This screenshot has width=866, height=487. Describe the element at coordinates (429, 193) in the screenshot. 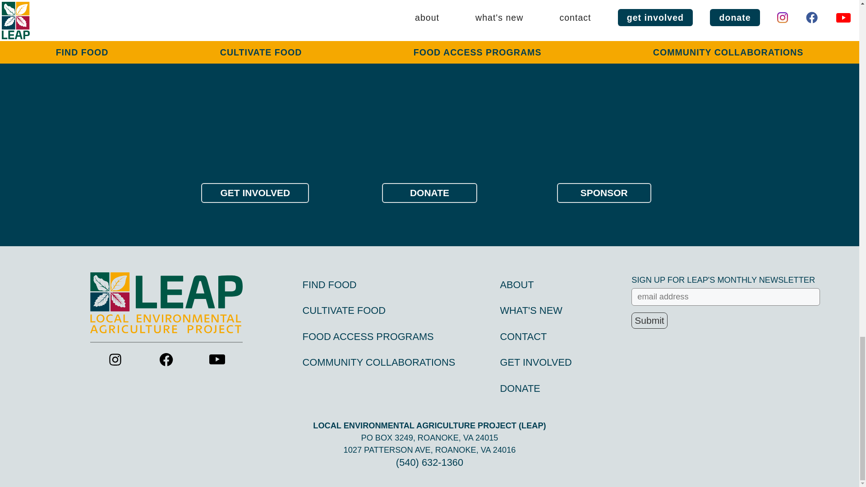

I see `DONATE` at that location.